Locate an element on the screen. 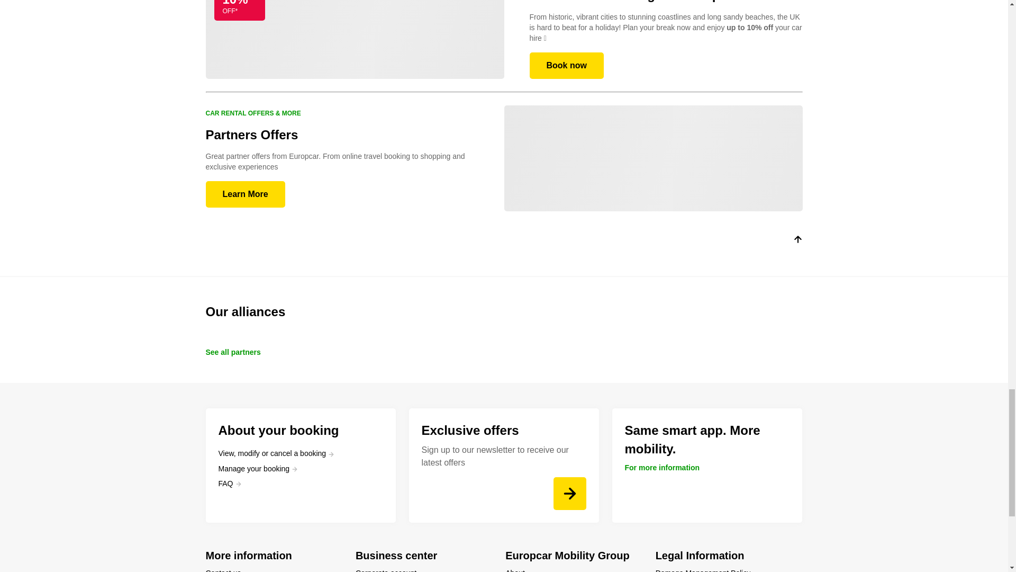 This screenshot has height=572, width=1016. For more information is located at coordinates (662, 467).